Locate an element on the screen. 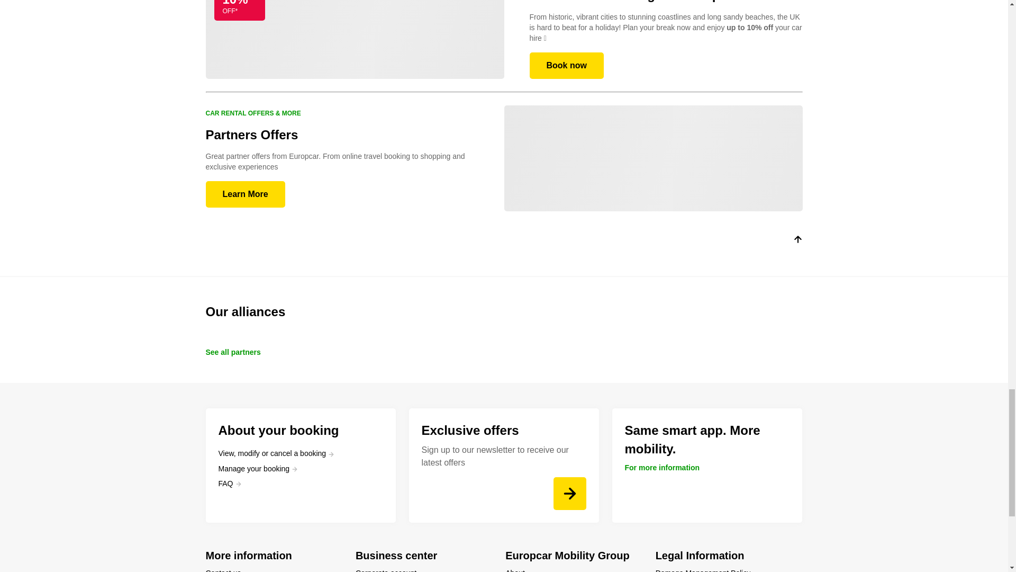 This screenshot has height=572, width=1016. For more information is located at coordinates (662, 467).